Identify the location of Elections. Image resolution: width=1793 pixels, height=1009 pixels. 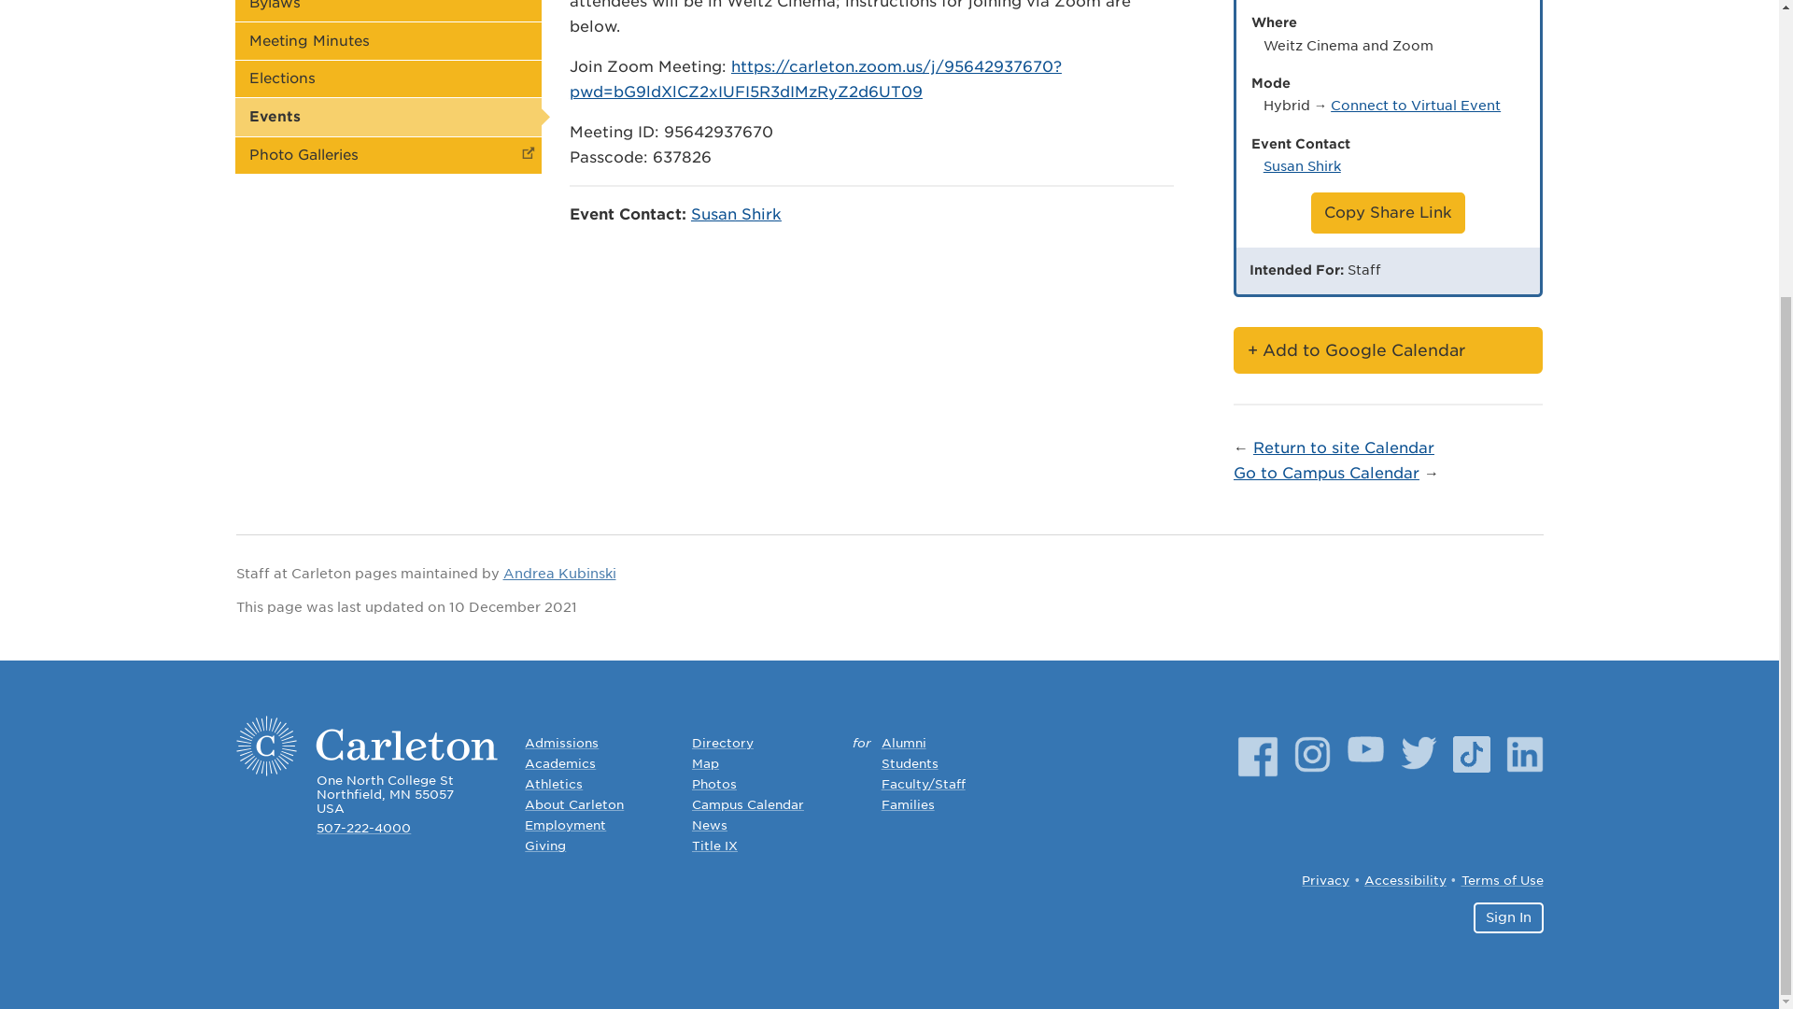
(388, 78).